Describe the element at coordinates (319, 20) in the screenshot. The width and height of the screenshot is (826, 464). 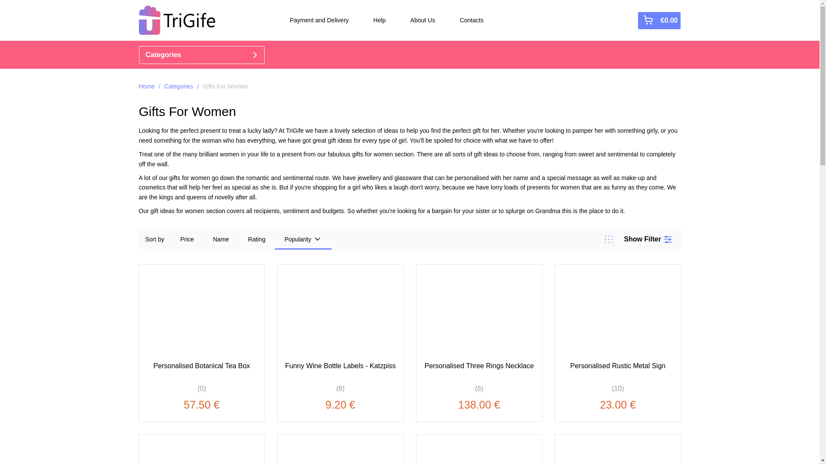
I see `Payment and Delivery` at that location.